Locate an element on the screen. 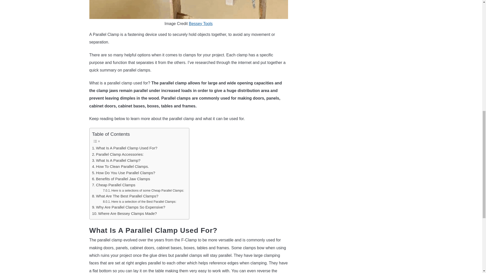  What Is A Parallel Clamp Used For? is located at coordinates (125, 148).